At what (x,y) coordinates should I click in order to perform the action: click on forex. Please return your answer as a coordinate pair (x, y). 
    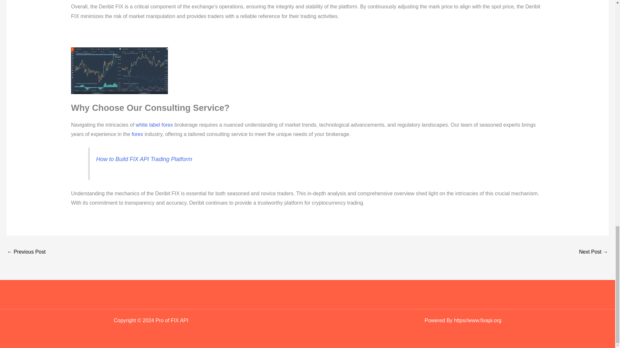
    Looking at the image, I should click on (137, 134).